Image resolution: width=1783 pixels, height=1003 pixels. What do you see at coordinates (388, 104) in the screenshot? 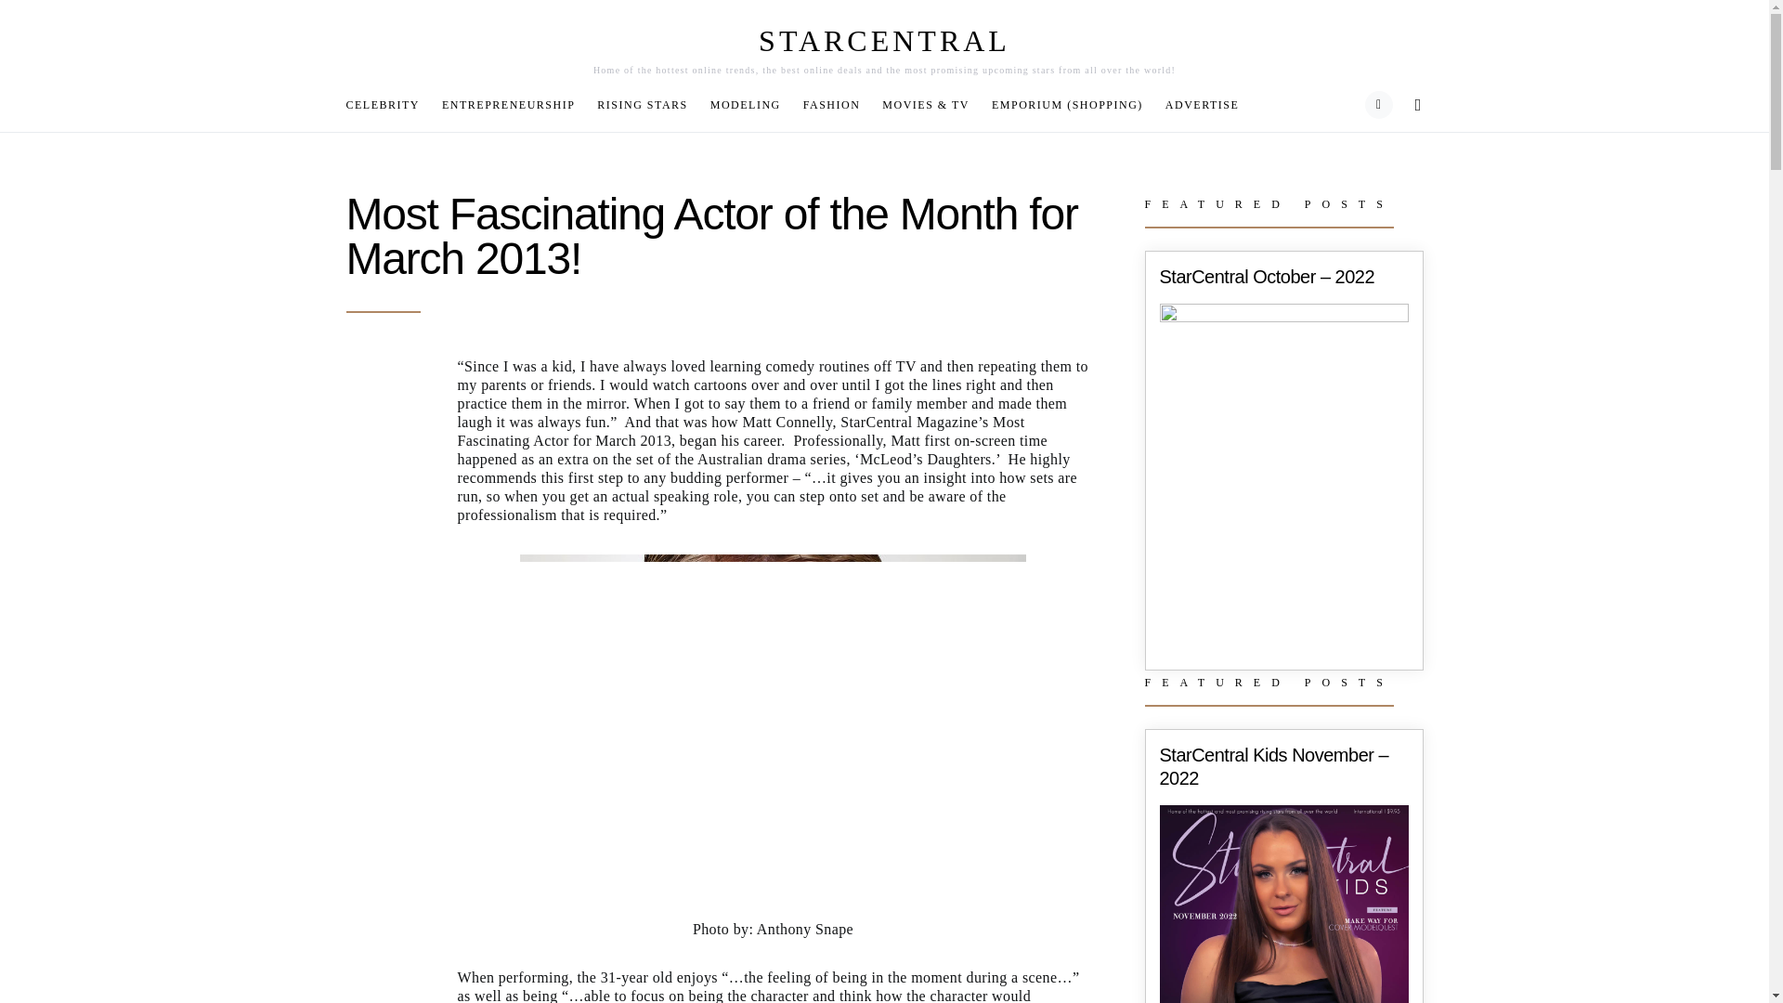
I see `CELEBRITY` at bounding box center [388, 104].